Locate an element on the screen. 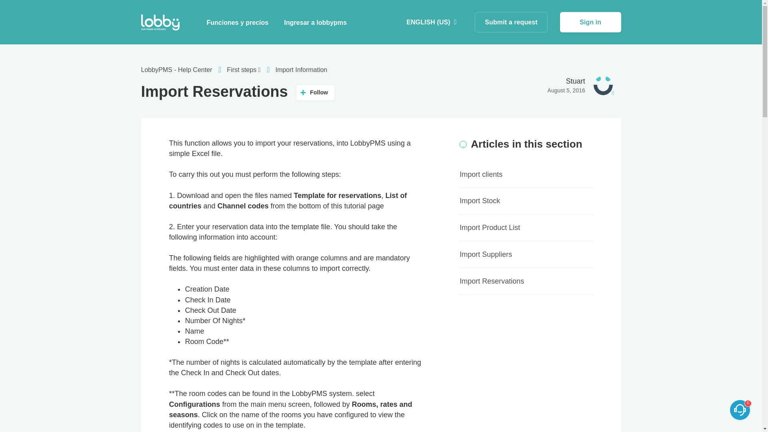 The width and height of the screenshot is (768, 432). LobbyPMS - Help Center is located at coordinates (176, 70).